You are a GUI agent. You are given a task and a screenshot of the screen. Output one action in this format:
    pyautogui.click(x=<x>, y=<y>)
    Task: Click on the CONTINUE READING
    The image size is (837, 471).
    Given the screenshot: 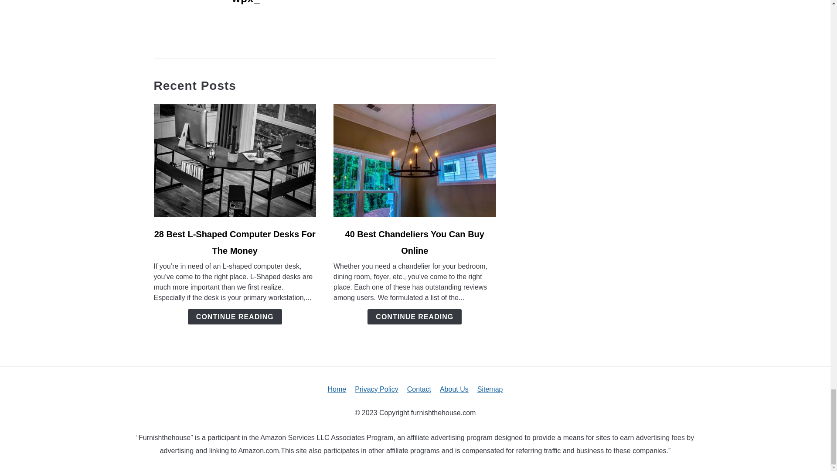 What is the action you would take?
    pyautogui.click(x=235, y=317)
    